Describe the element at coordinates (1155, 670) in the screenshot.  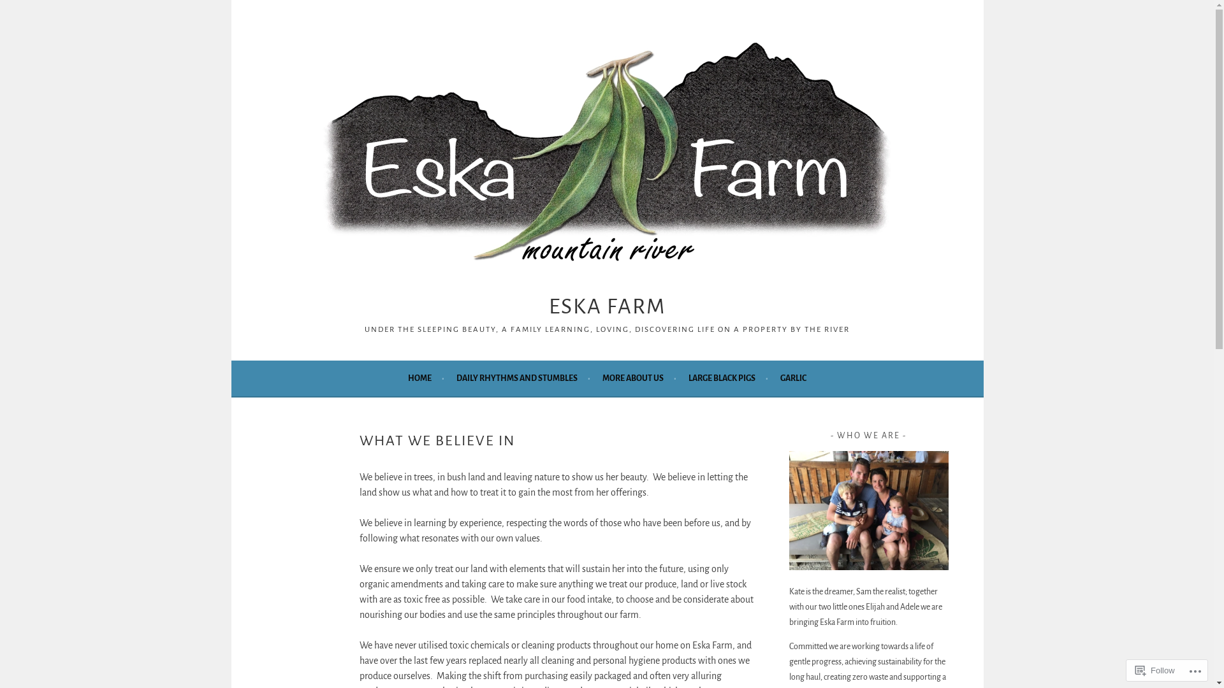
I see `Follow` at that location.